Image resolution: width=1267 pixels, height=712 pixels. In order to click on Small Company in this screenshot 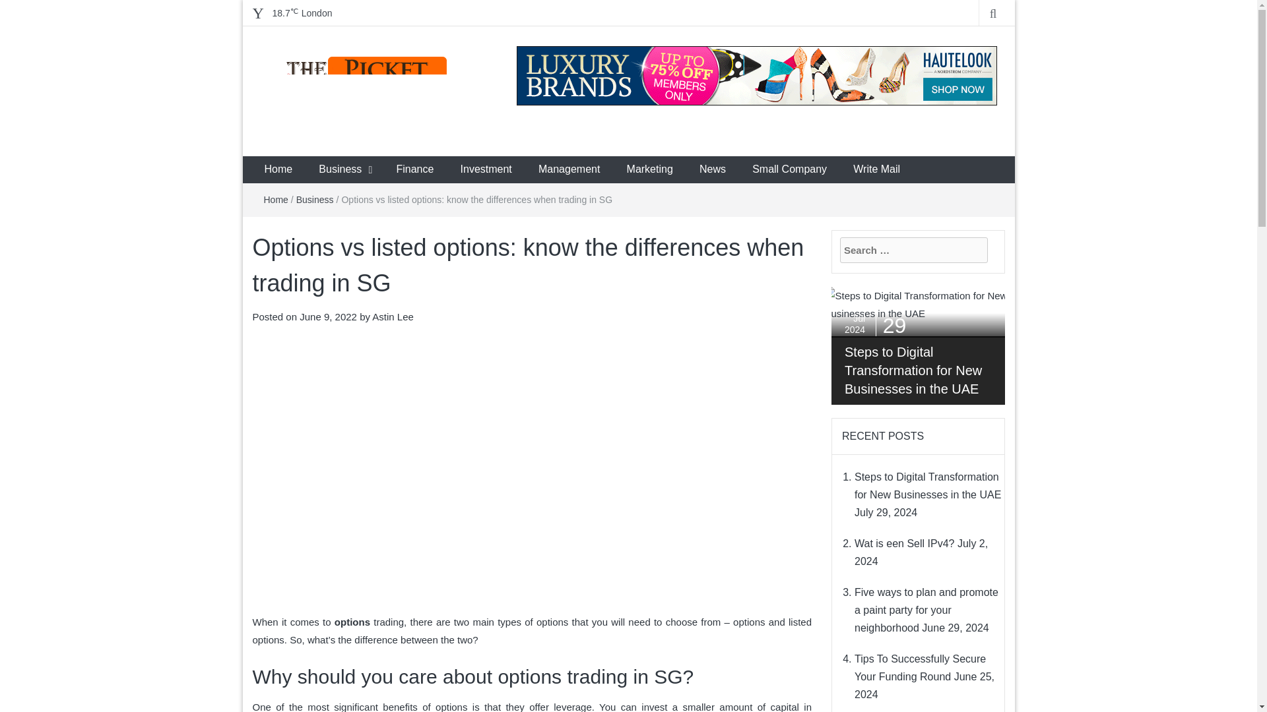, I will do `click(789, 169)`.